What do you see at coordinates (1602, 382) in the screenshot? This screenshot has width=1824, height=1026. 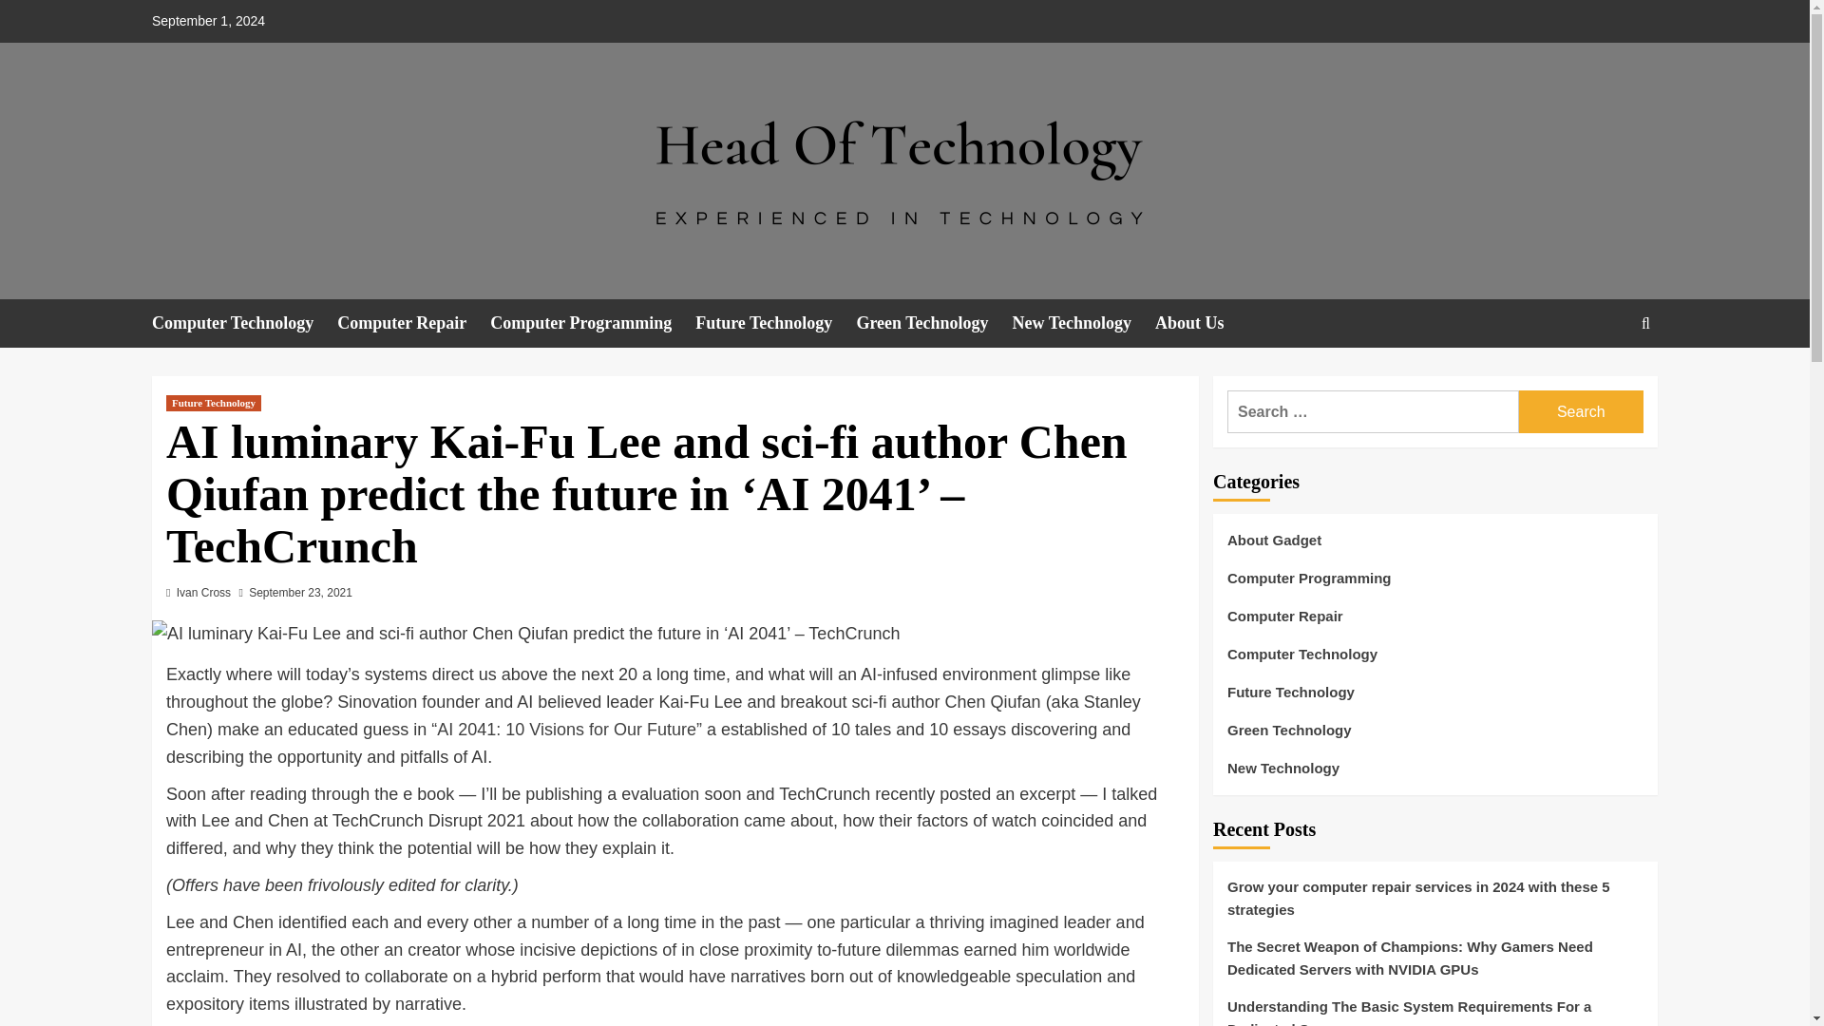 I see `Search` at bounding box center [1602, 382].